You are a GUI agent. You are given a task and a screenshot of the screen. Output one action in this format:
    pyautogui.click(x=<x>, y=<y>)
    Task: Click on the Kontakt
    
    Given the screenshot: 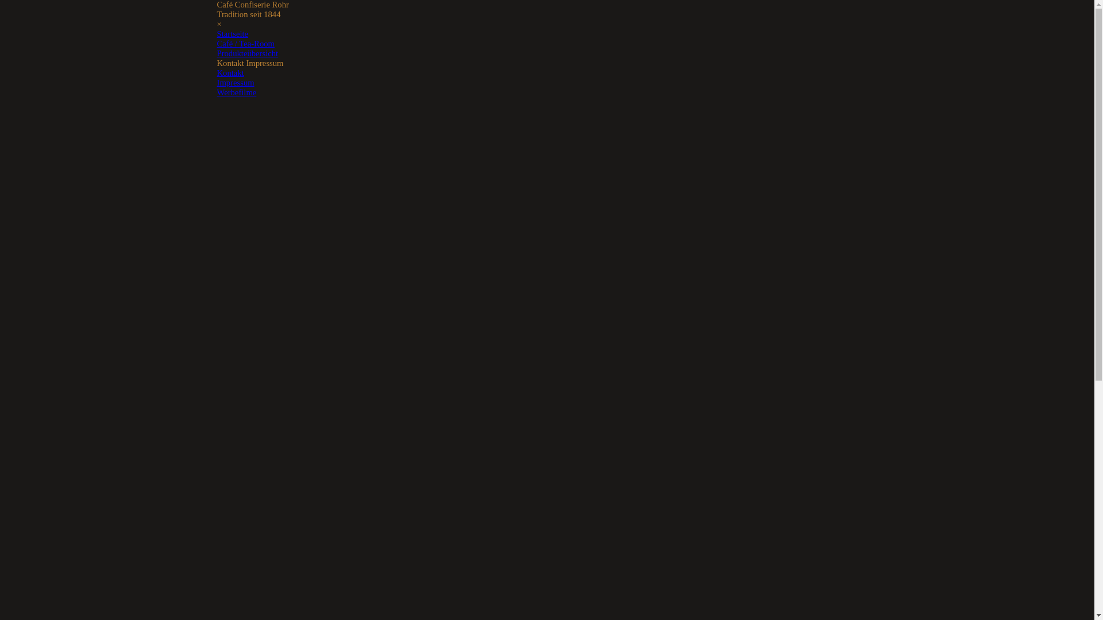 What is the action you would take?
    pyautogui.click(x=231, y=73)
    